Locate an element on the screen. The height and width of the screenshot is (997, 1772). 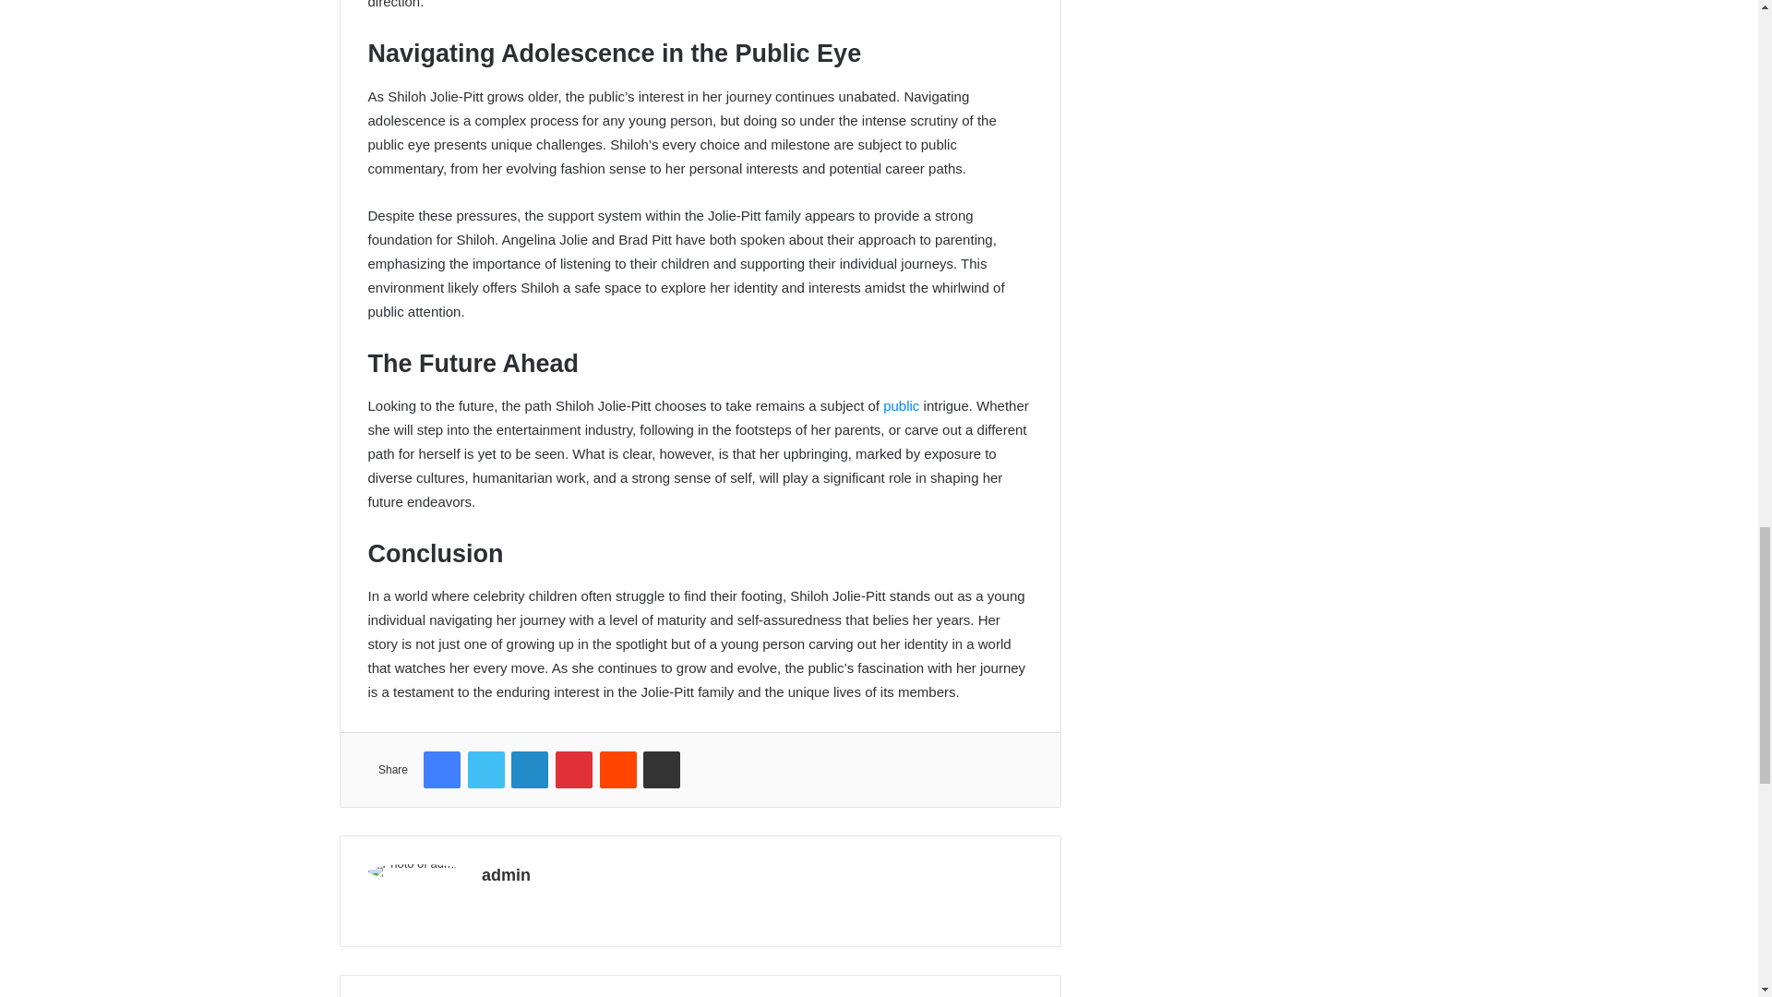
Twitter is located at coordinates (485, 770).